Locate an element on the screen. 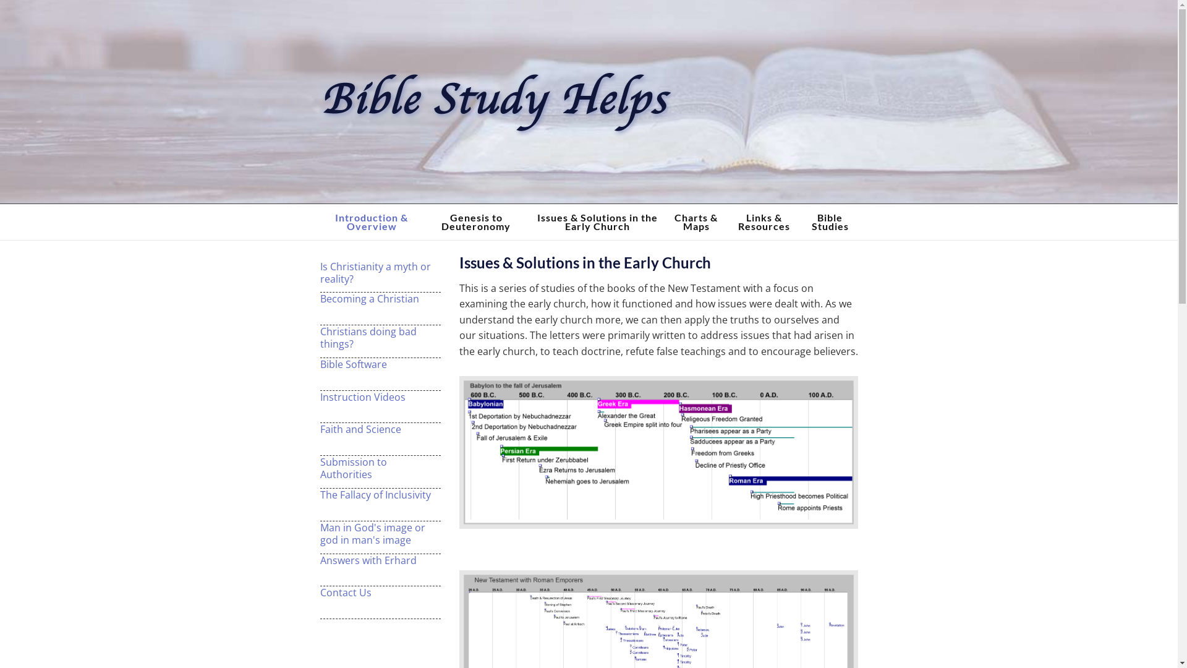  Is Christianity a myth or reality? is located at coordinates (381, 272).